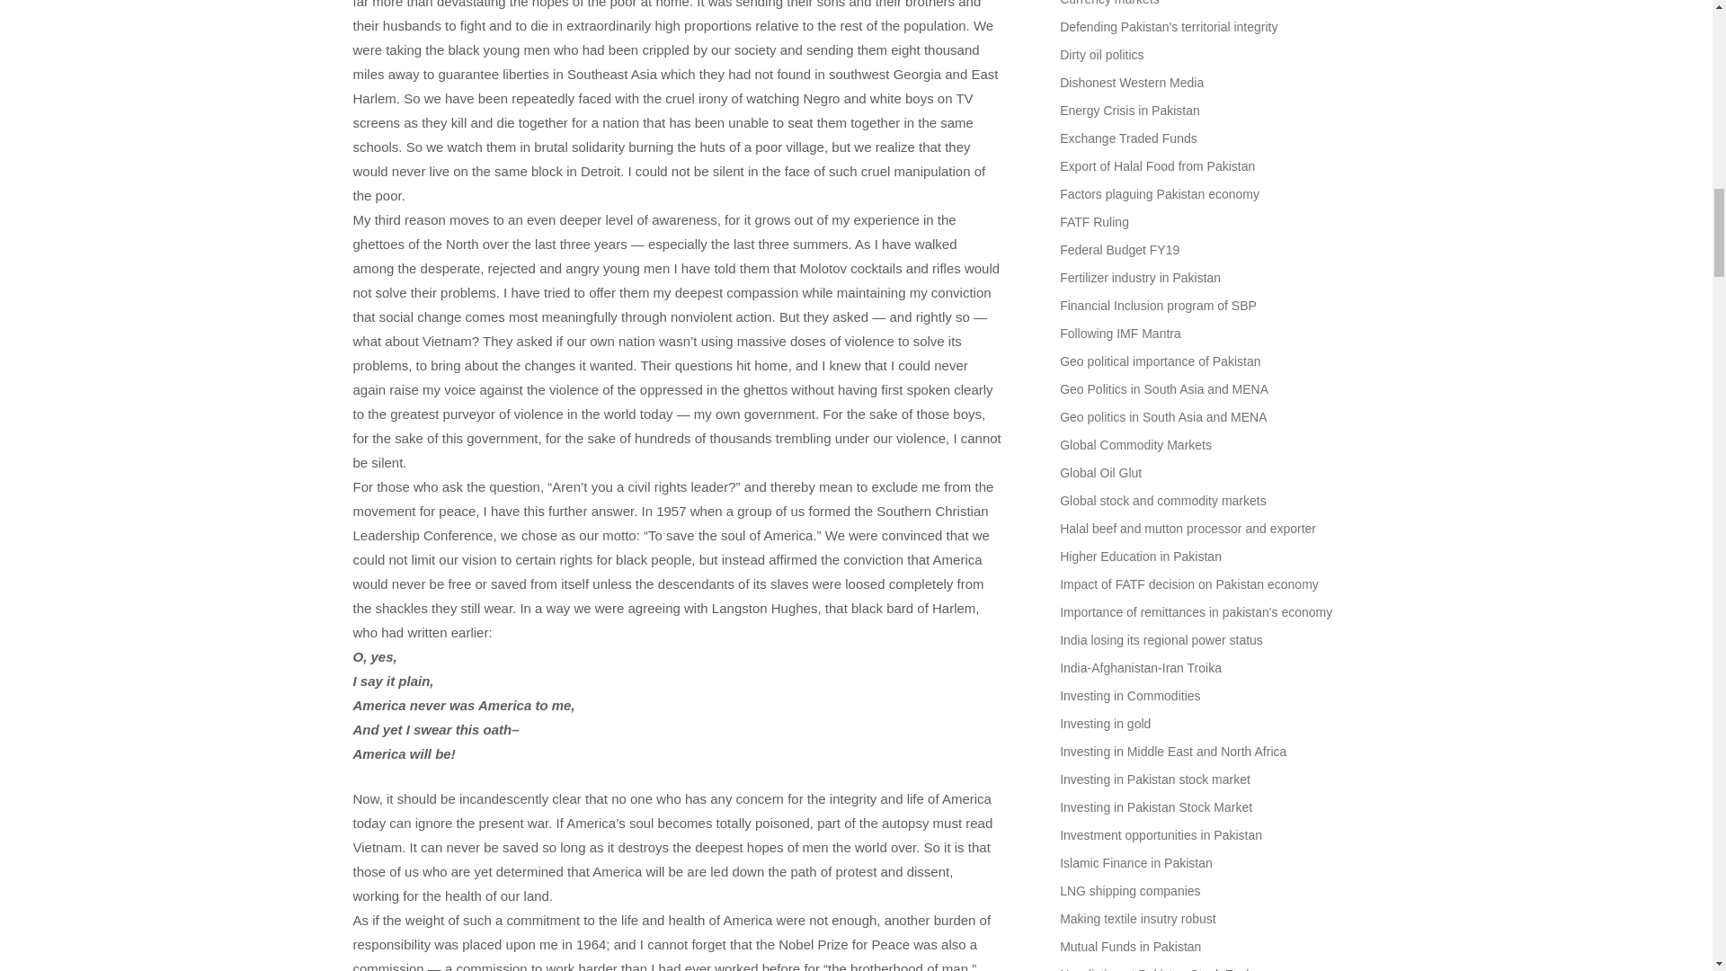 This screenshot has width=1726, height=971. I want to click on Following IMF Mantra, so click(1120, 333).